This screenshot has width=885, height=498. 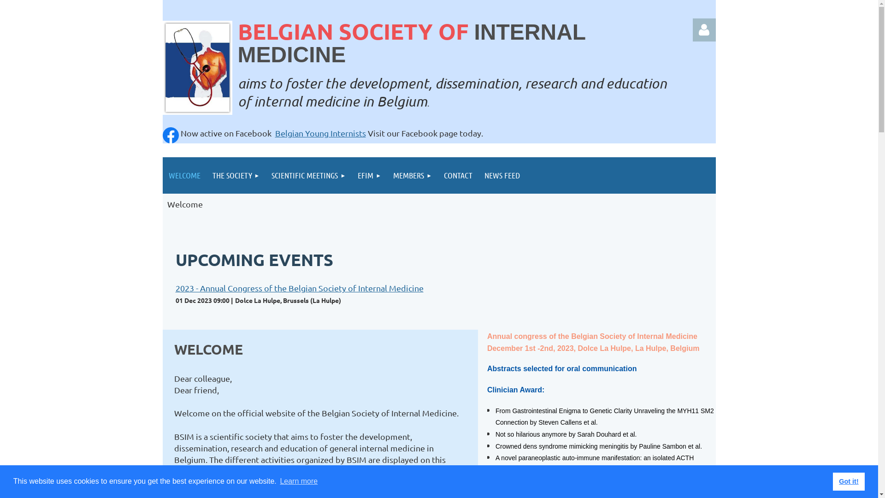 What do you see at coordinates (502, 175) in the screenshot?
I see `NEWS FEED` at bounding box center [502, 175].